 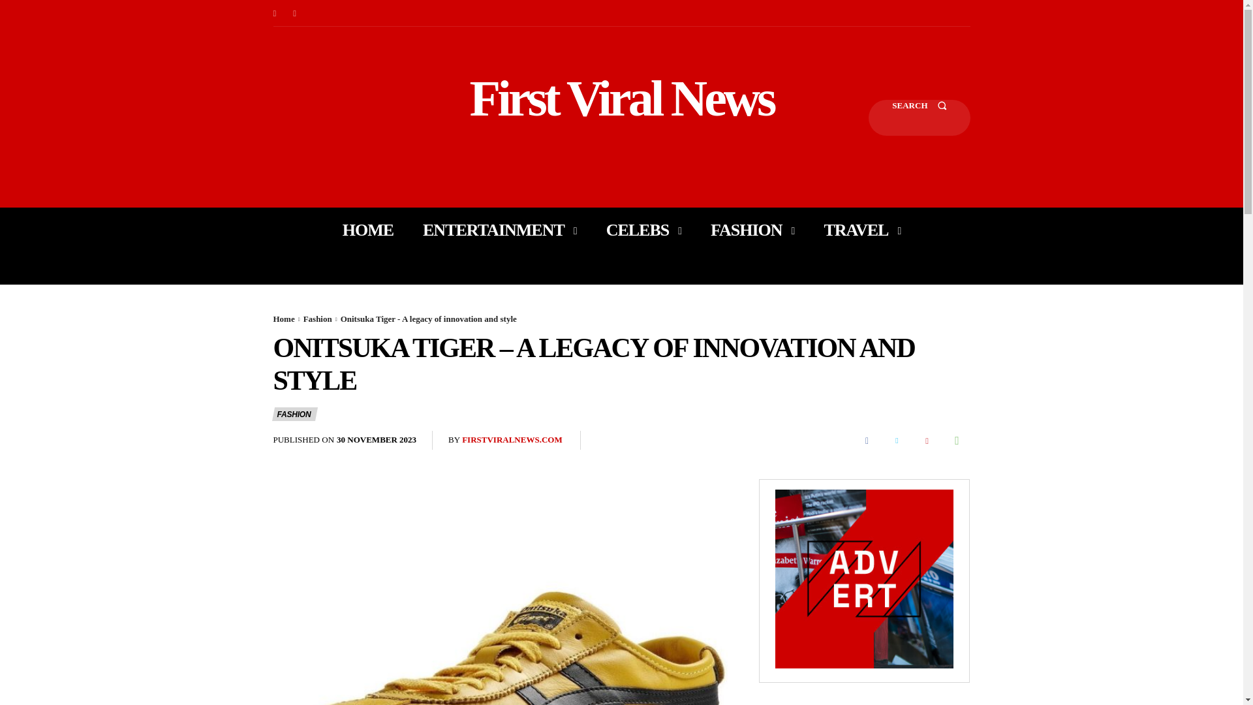 I want to click on HOME, so click(x=367, y=230).